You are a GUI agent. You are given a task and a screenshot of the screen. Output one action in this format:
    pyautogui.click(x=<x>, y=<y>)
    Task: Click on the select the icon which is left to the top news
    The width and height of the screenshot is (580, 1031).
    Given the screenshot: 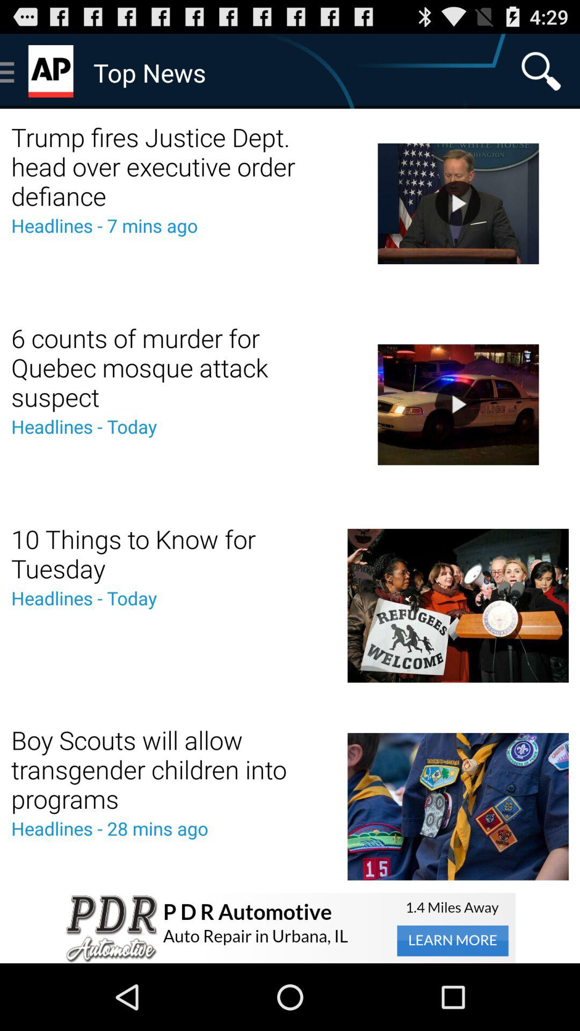 What is the action you would take?
    pyautogui.click(x=53, y=71)
    